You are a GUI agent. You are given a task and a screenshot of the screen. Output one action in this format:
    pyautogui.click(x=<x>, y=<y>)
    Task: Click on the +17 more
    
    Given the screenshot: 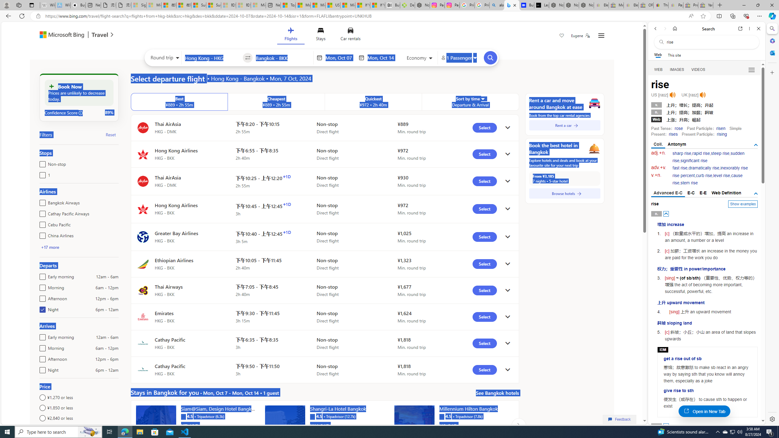 What is the action you would take?
    pyautogui.click(x=50, y=247)
    